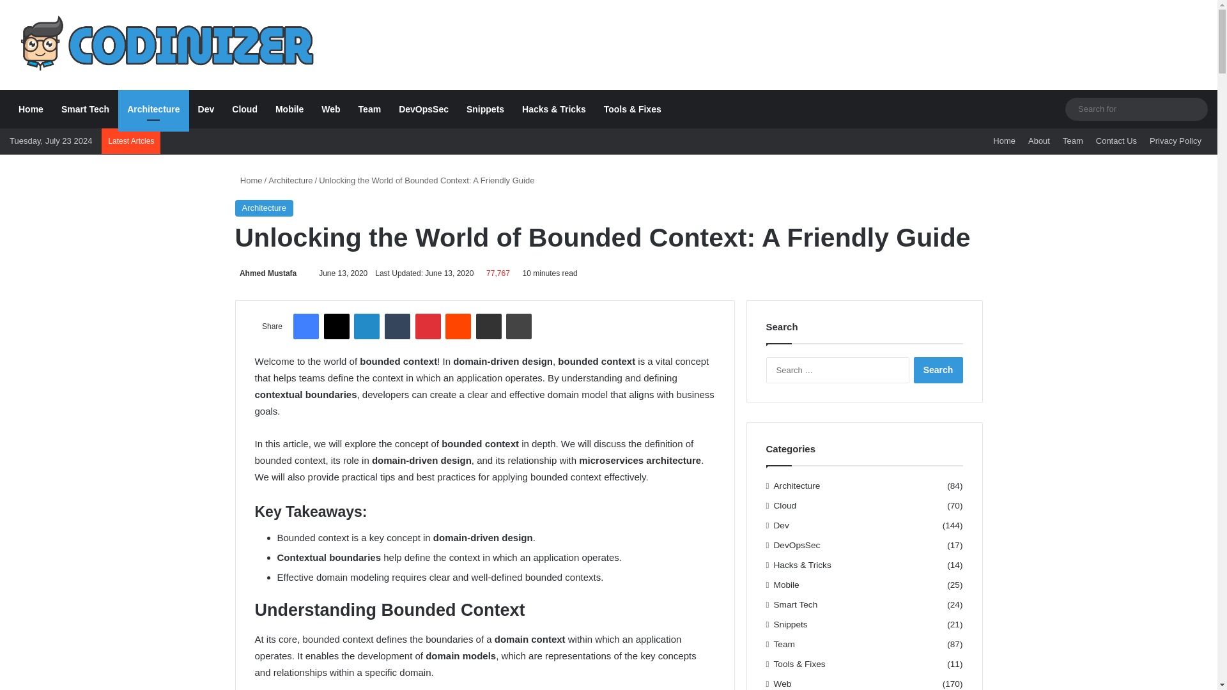 This screenshot has width=1227, height=690. What do you see at coordinates (1195, 109) in the screenshot?
I see `Search for` at bounding box center [1195, 109].